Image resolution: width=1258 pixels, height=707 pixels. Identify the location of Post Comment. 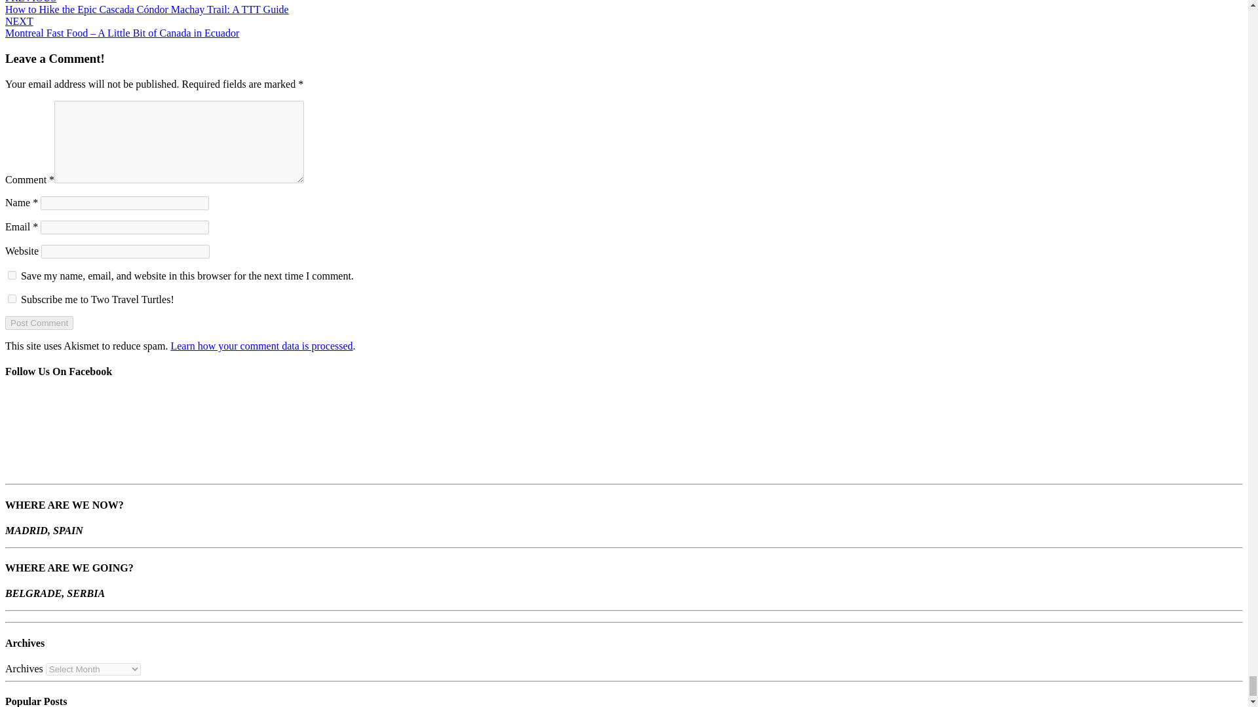
(39, 323).